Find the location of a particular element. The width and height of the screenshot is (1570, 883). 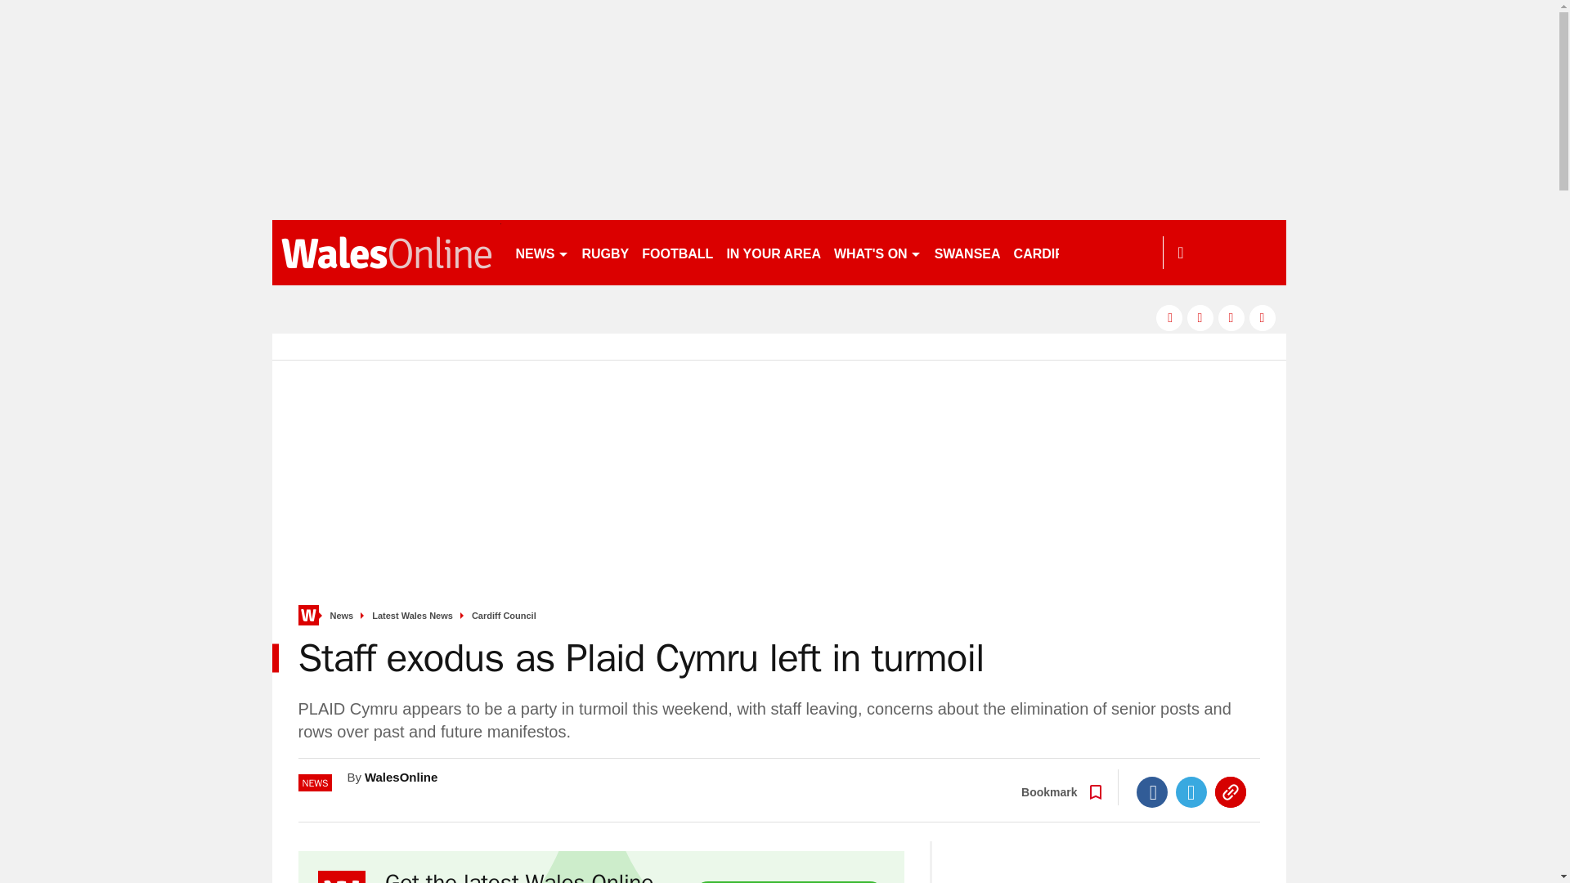

Twitter is located at coordinates (1191, 792).